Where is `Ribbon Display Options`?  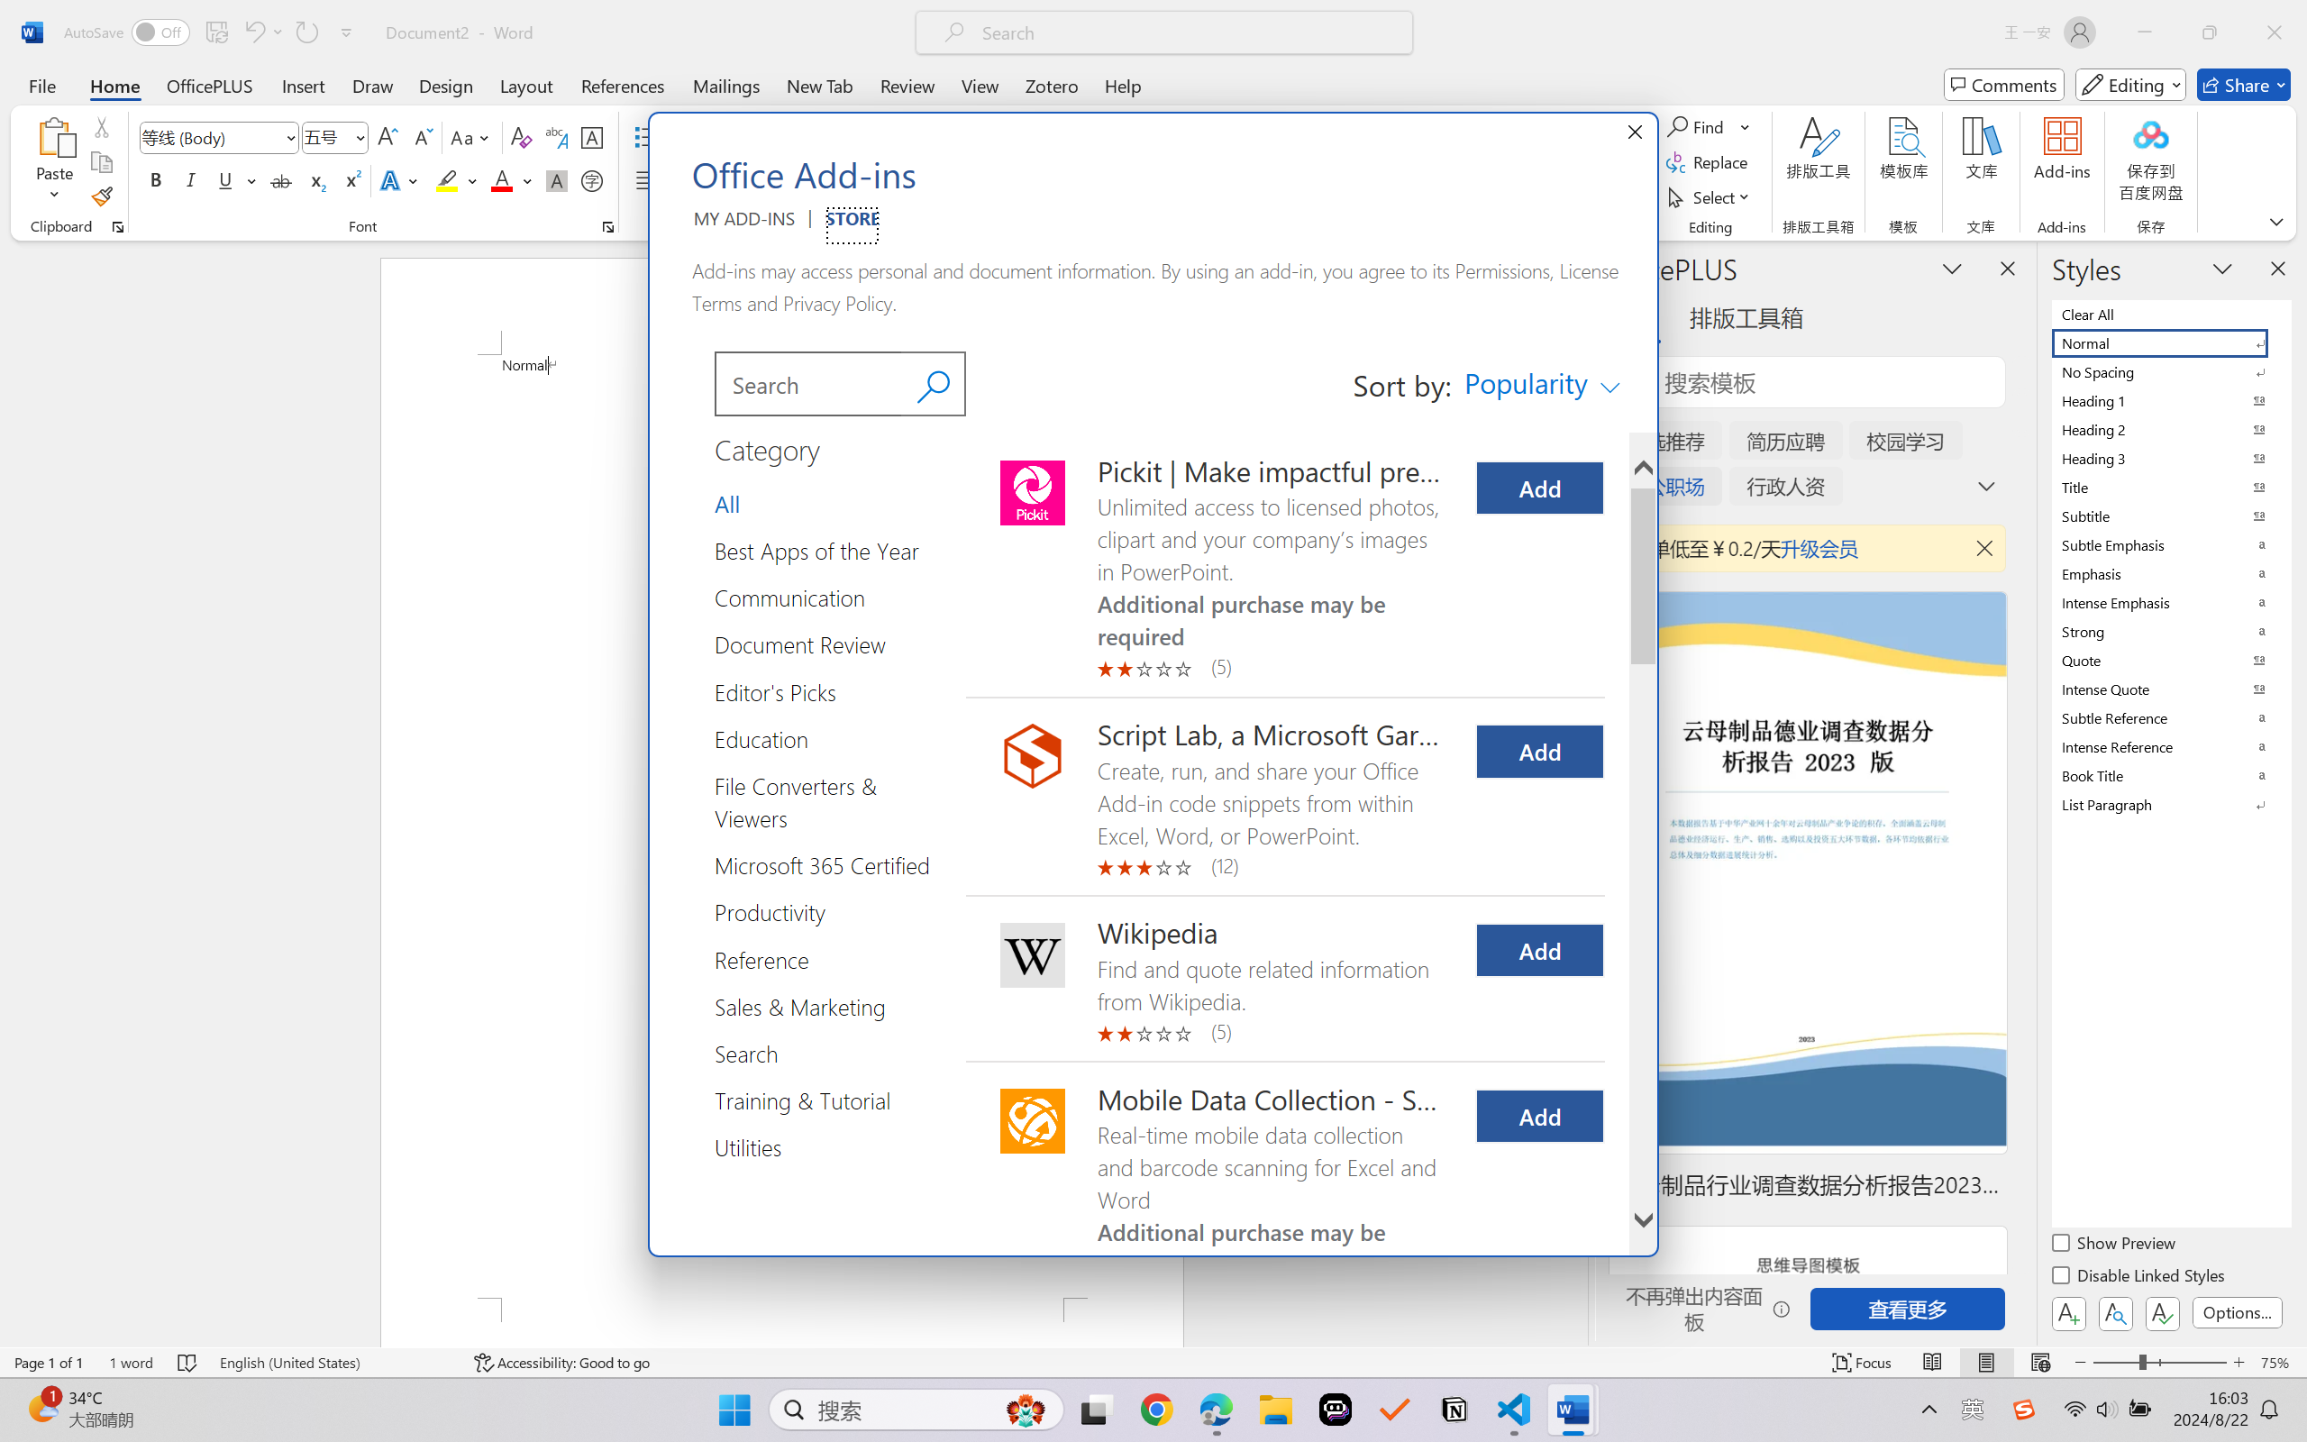 Ribbon Display Options is located at coordinates (2276, 221).